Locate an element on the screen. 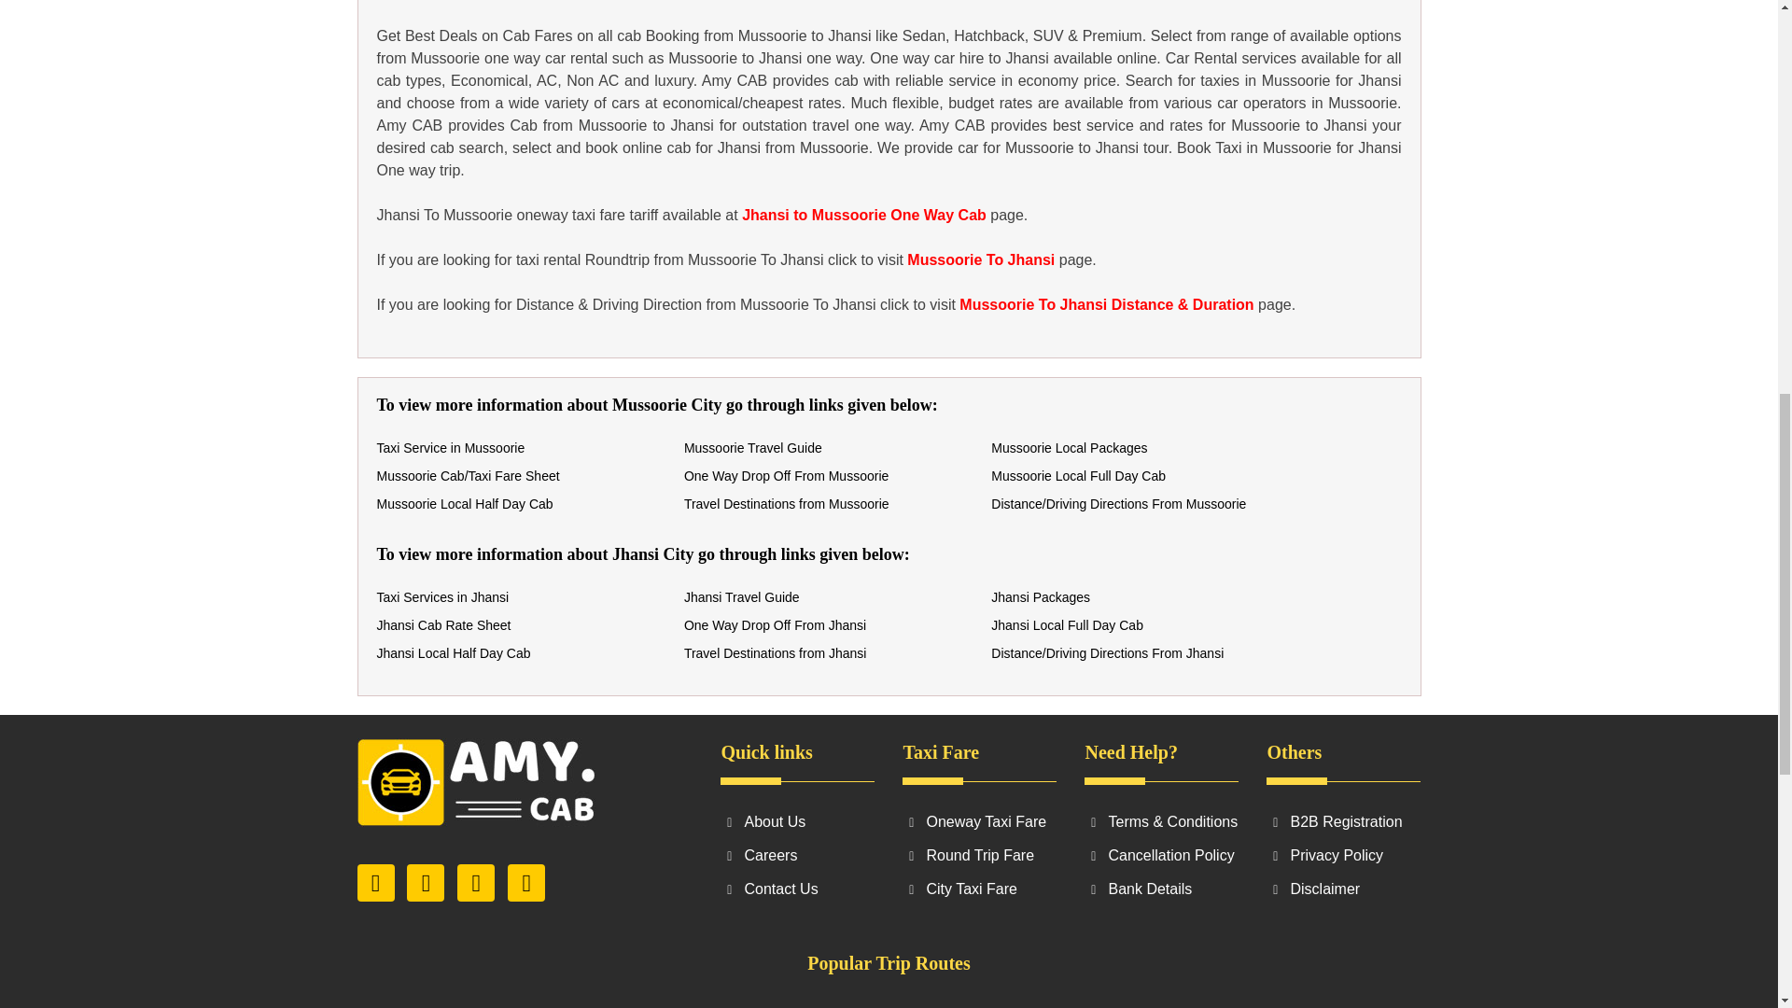 The width and height of the screenshot is (1792, 1008). Mussoorie Local Full Day Cab is located at coordinates (1078, 476).